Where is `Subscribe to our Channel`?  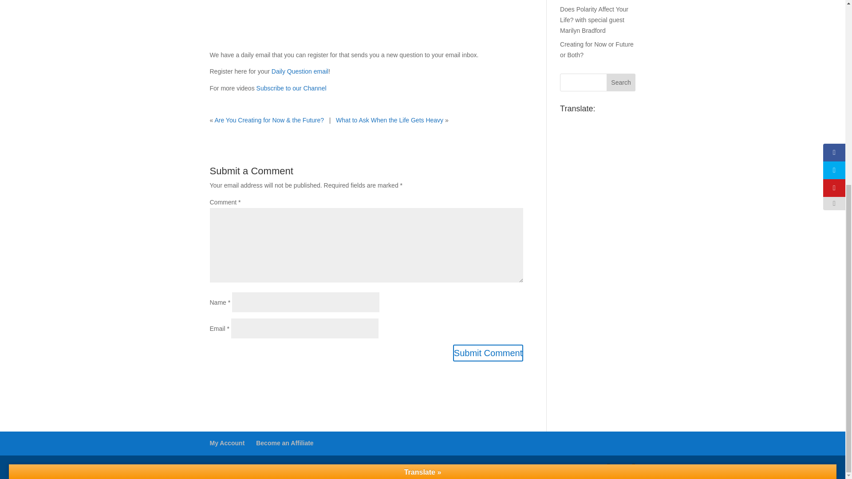 Subscribe to our Channel is located at coordinates (291, 88).